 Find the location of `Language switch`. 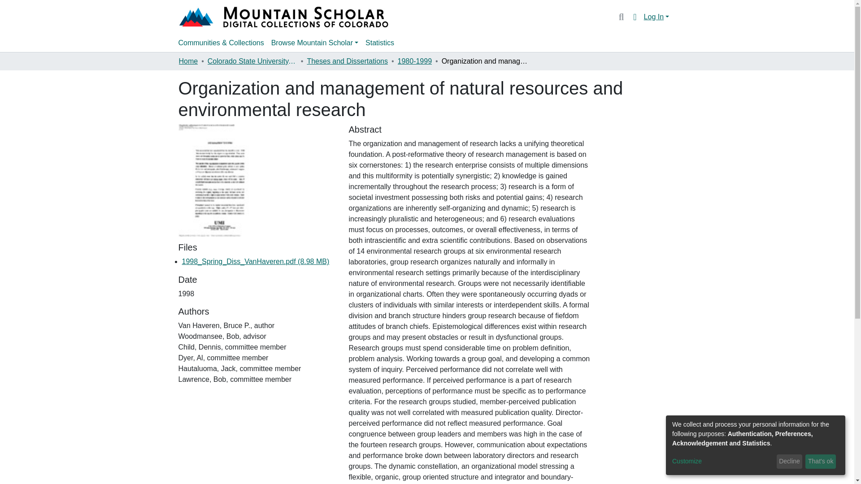

Language switch is located at coordinates (635, 17).